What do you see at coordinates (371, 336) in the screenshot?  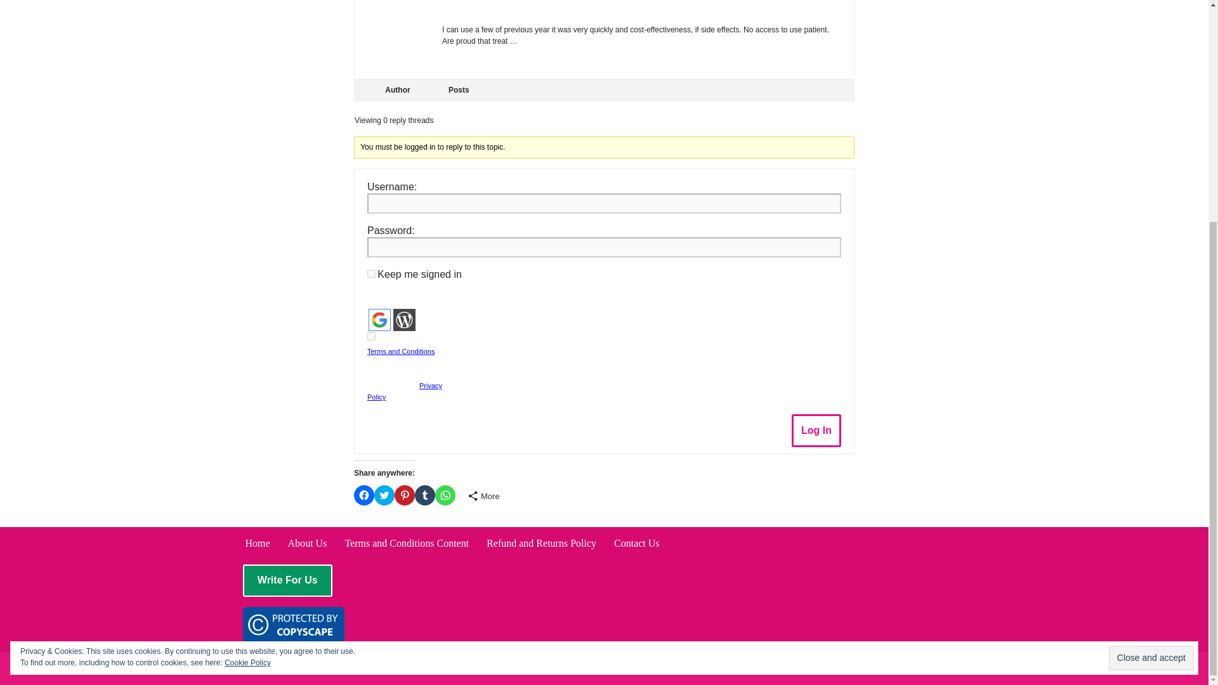 I see `1` at bounding box center [371, 336].